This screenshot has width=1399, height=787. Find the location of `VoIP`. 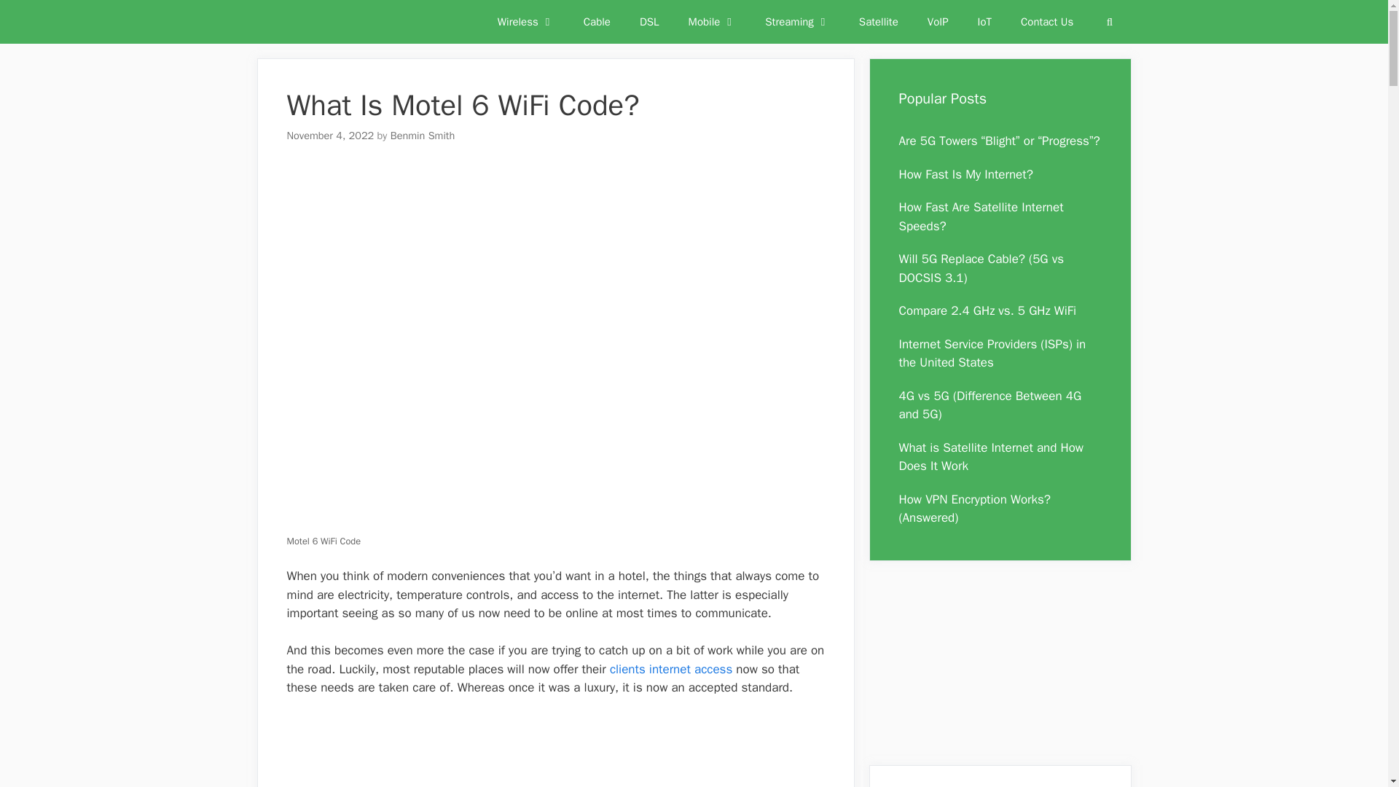

VoIP is located at coordinates (938, 22).